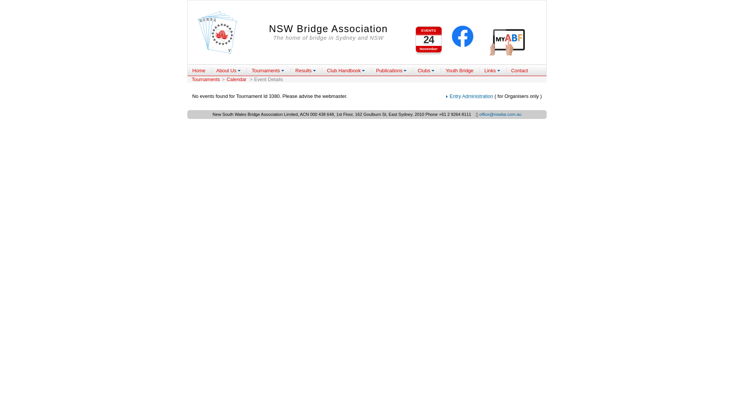 This screenshot has height=413, width=734. Describe the element at coordinates (492, 70) in the screenshot. I see `Links` at that location.